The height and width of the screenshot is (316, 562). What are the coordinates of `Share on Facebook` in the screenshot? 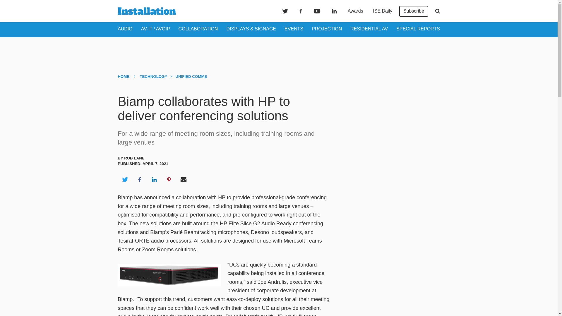 It's located at (139, 180).